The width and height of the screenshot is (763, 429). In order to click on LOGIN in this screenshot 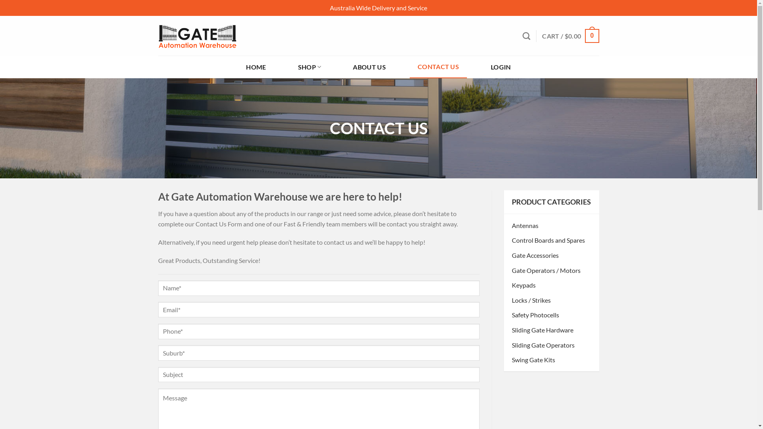, I will do `click(501, 67)`.